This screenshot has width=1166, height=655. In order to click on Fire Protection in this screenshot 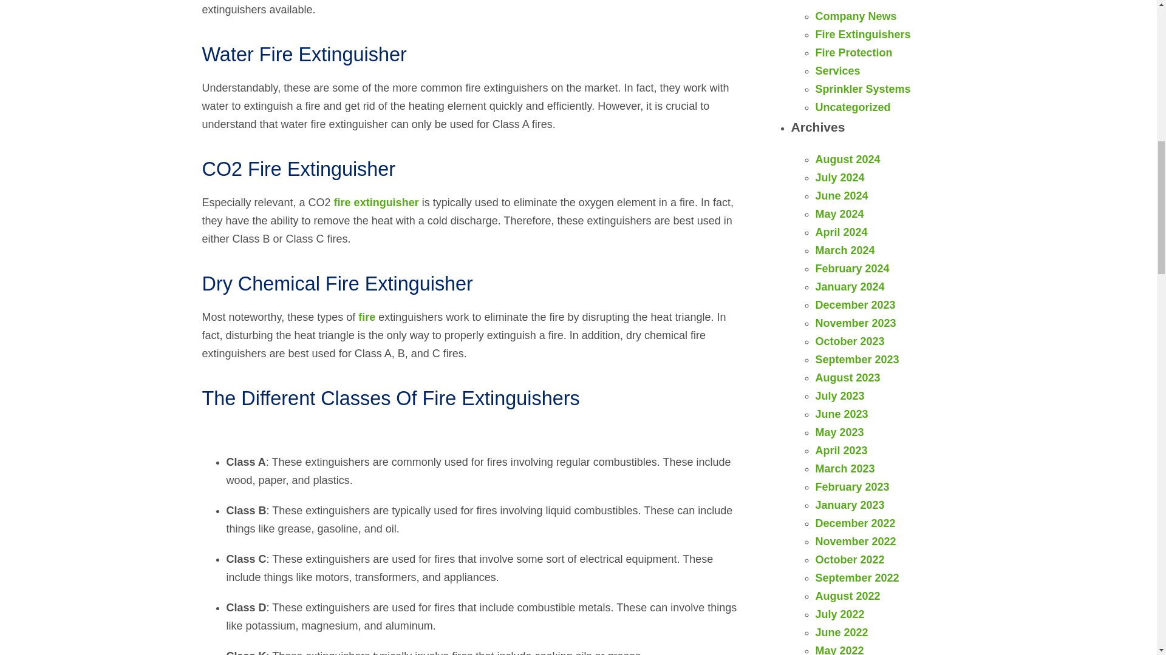, I will do `click(853, 52)`.